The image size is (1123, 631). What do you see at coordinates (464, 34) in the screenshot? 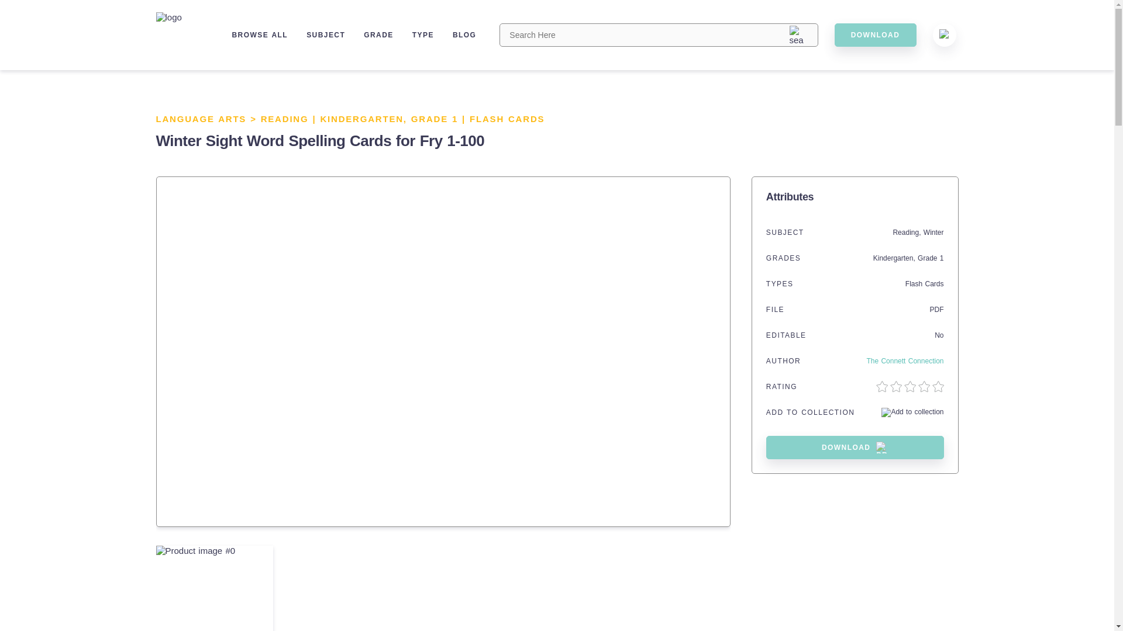
I see `BLOG` at bounding box center [464, 34].